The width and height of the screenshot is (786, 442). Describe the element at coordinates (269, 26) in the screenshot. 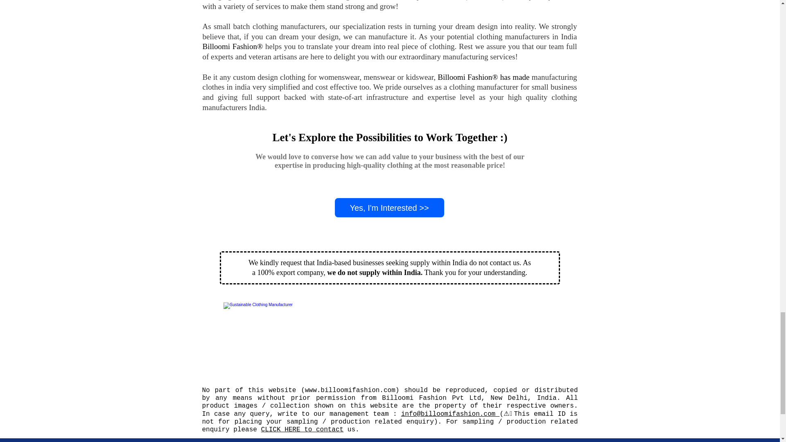

I see `small batch clothing manufacturers` at that location.